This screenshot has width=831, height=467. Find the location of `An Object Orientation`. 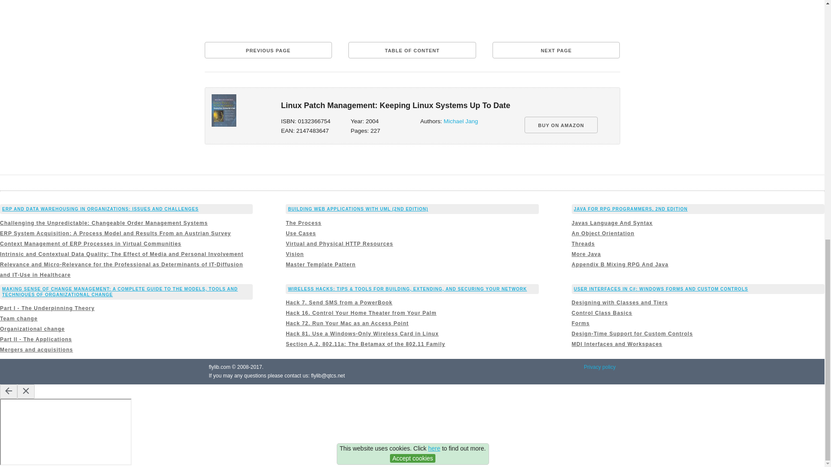

An Object Orientation is located at coordinates (603, 233).